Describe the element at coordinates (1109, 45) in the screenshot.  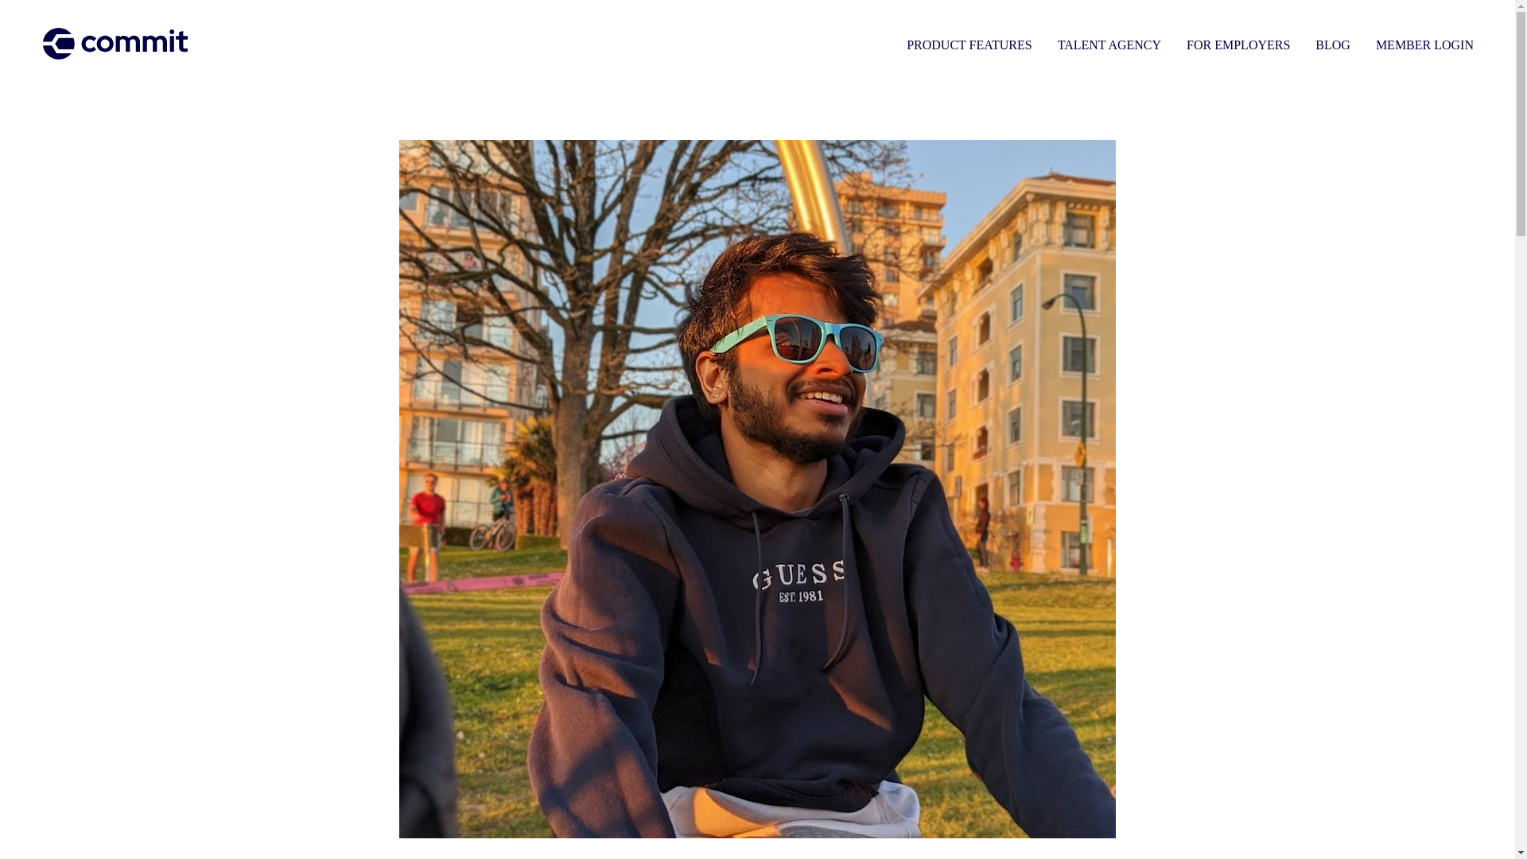
I see `TALENT AGENCY` at that location.